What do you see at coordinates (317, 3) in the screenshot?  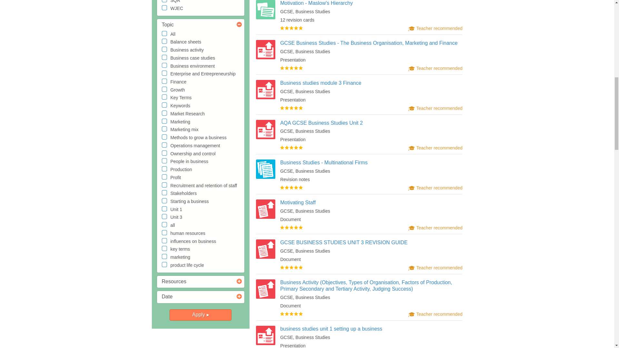 I see `Motivation - Maslow's Hierarchy` at bounding box center [317, 3].